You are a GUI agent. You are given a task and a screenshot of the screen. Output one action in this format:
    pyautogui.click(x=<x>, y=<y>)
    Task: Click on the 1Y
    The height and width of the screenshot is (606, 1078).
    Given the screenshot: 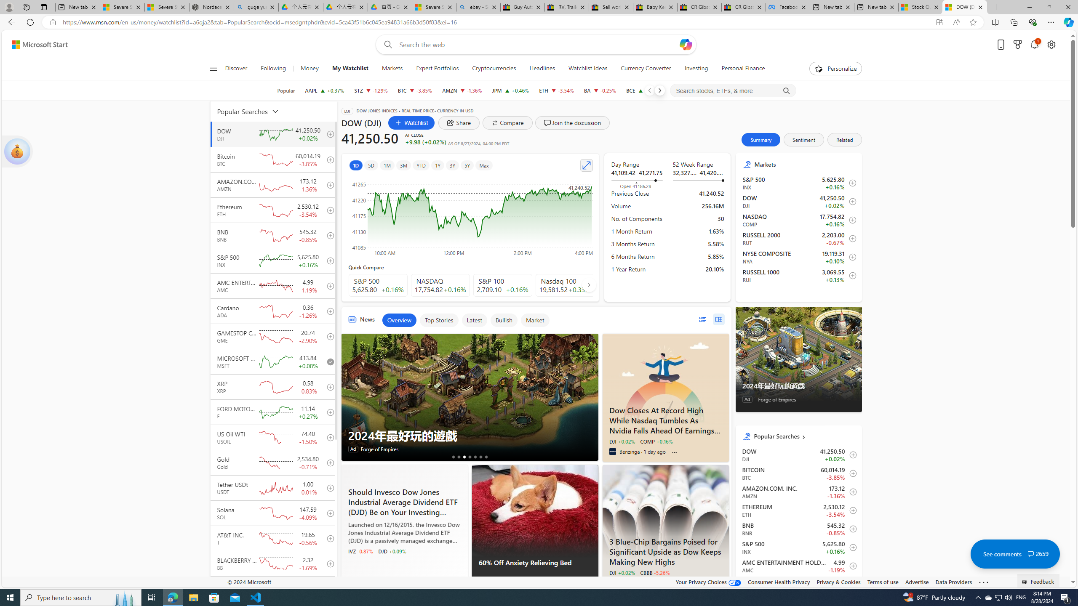 What is the action you would take?
    pyautogui.click(x=438, y=165)
    